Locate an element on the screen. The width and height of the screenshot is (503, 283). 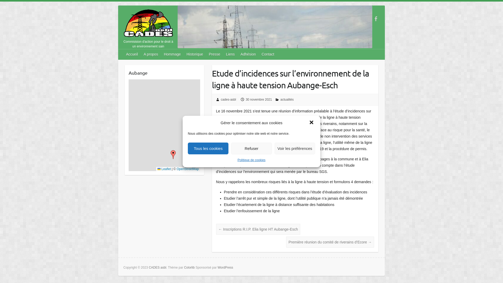
Contact is located at coordinates (268, 54).